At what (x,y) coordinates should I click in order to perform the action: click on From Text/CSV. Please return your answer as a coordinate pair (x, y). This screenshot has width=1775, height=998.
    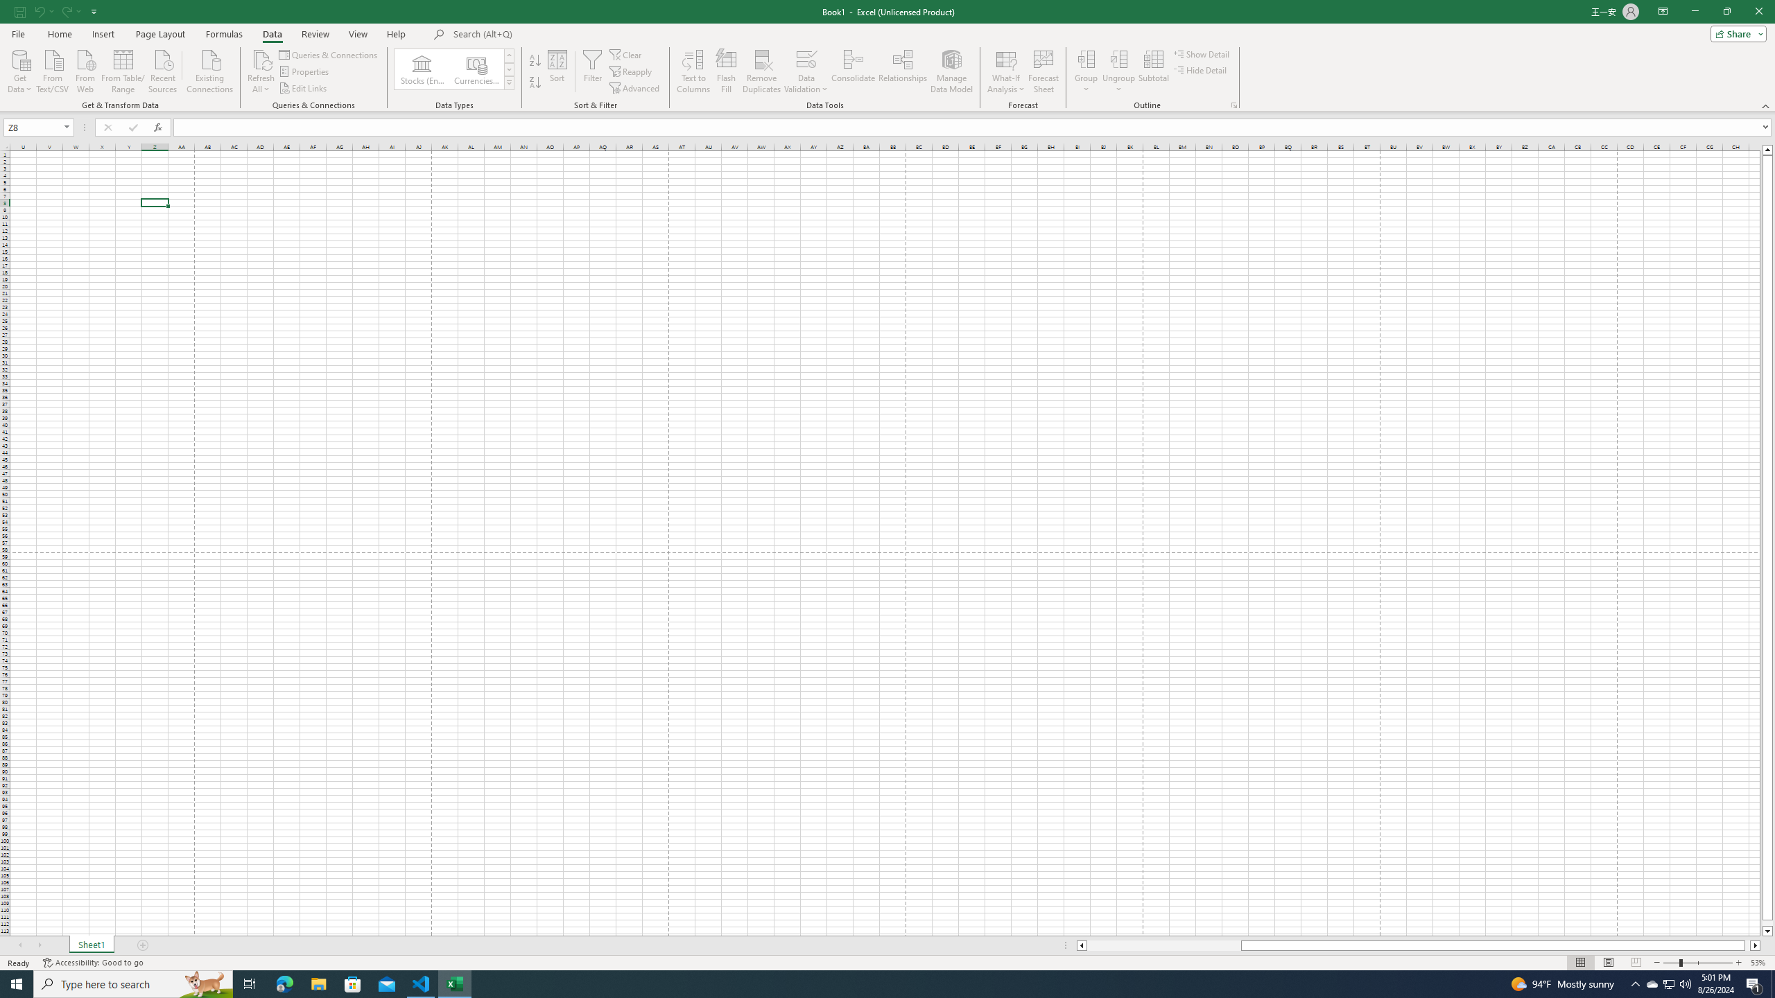
    Looking at the image, I should click on (53, 70).